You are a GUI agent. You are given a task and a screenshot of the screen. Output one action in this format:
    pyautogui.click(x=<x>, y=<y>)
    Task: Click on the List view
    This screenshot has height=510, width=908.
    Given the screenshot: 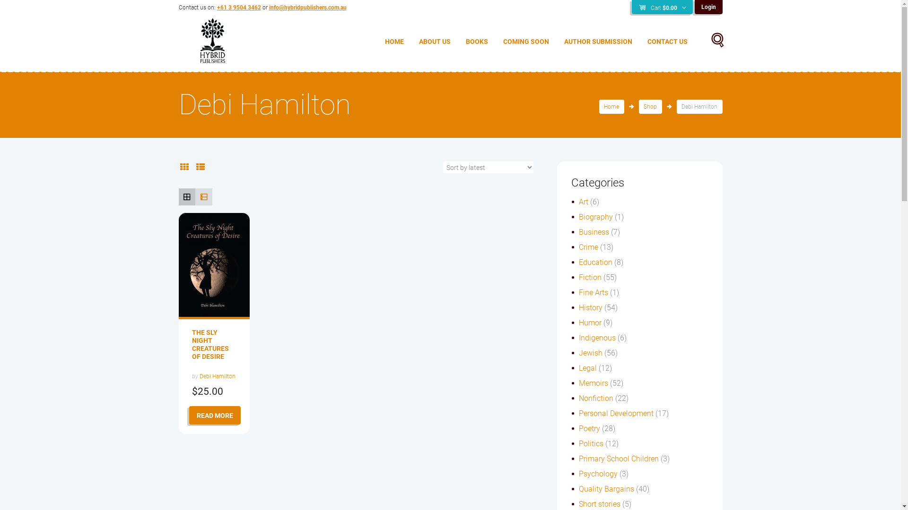 What is the action you would take?
    pyautogui.click(x=204, y=197)
    